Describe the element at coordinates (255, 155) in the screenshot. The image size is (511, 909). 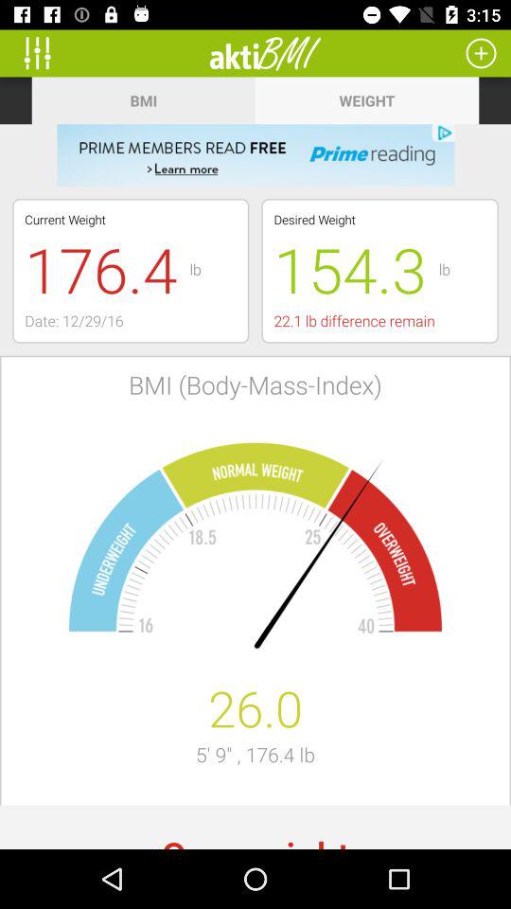
I see `this is an advertisement to direct you to amazon prime reading membership sign up` at that location.